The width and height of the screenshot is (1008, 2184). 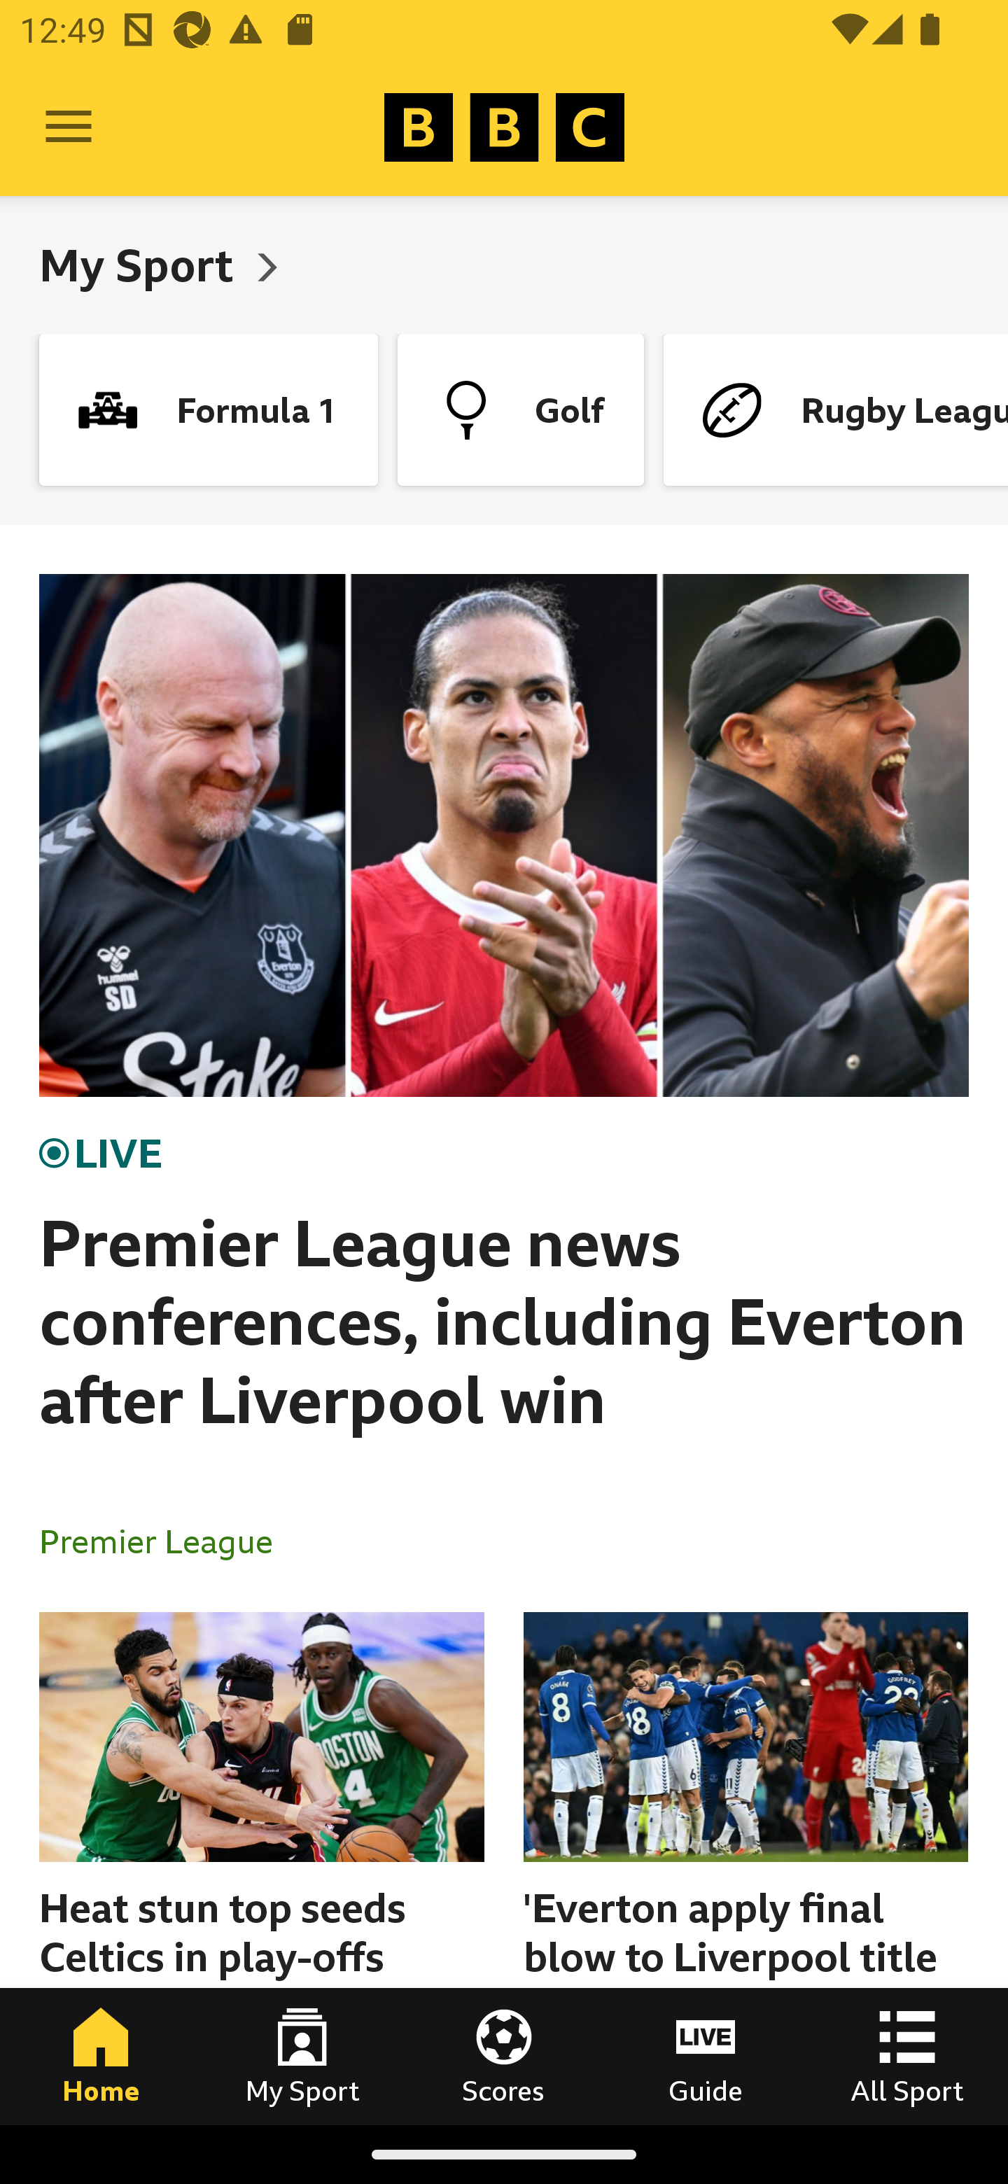 I want to click on Scores, so click(x=504, y=2056).